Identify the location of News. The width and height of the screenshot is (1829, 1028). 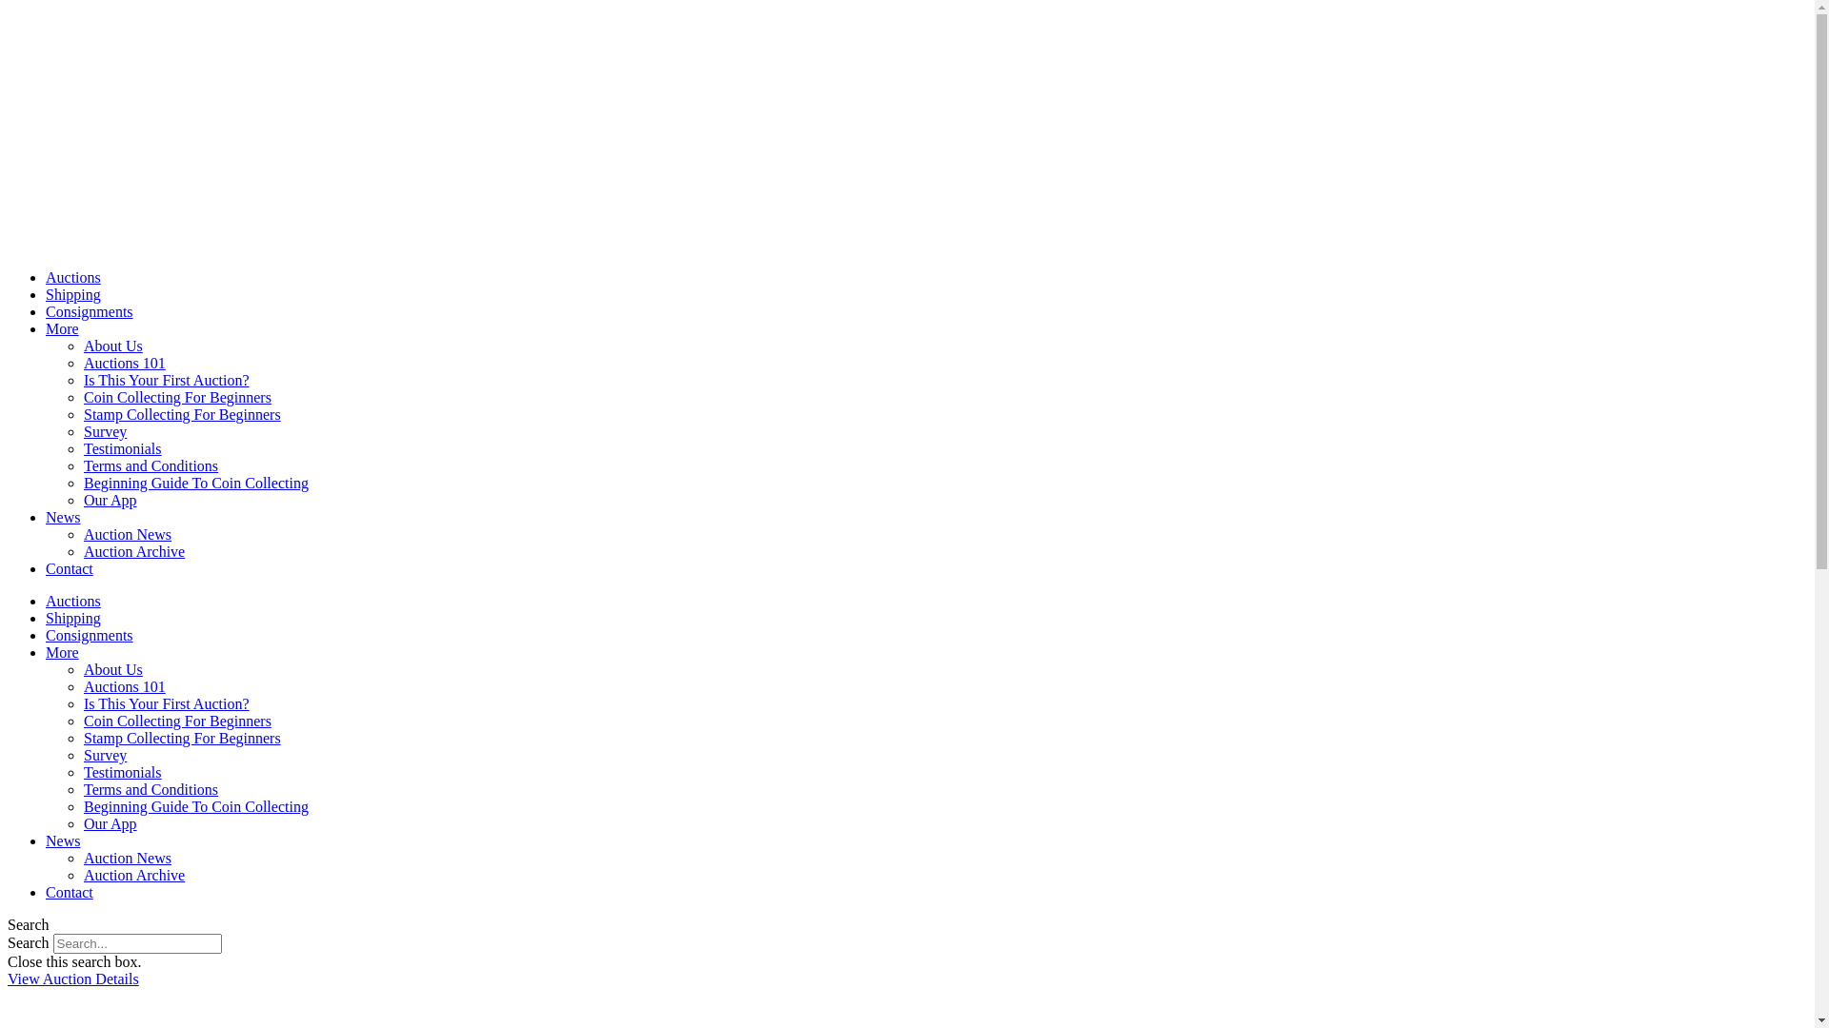
(63, 841).